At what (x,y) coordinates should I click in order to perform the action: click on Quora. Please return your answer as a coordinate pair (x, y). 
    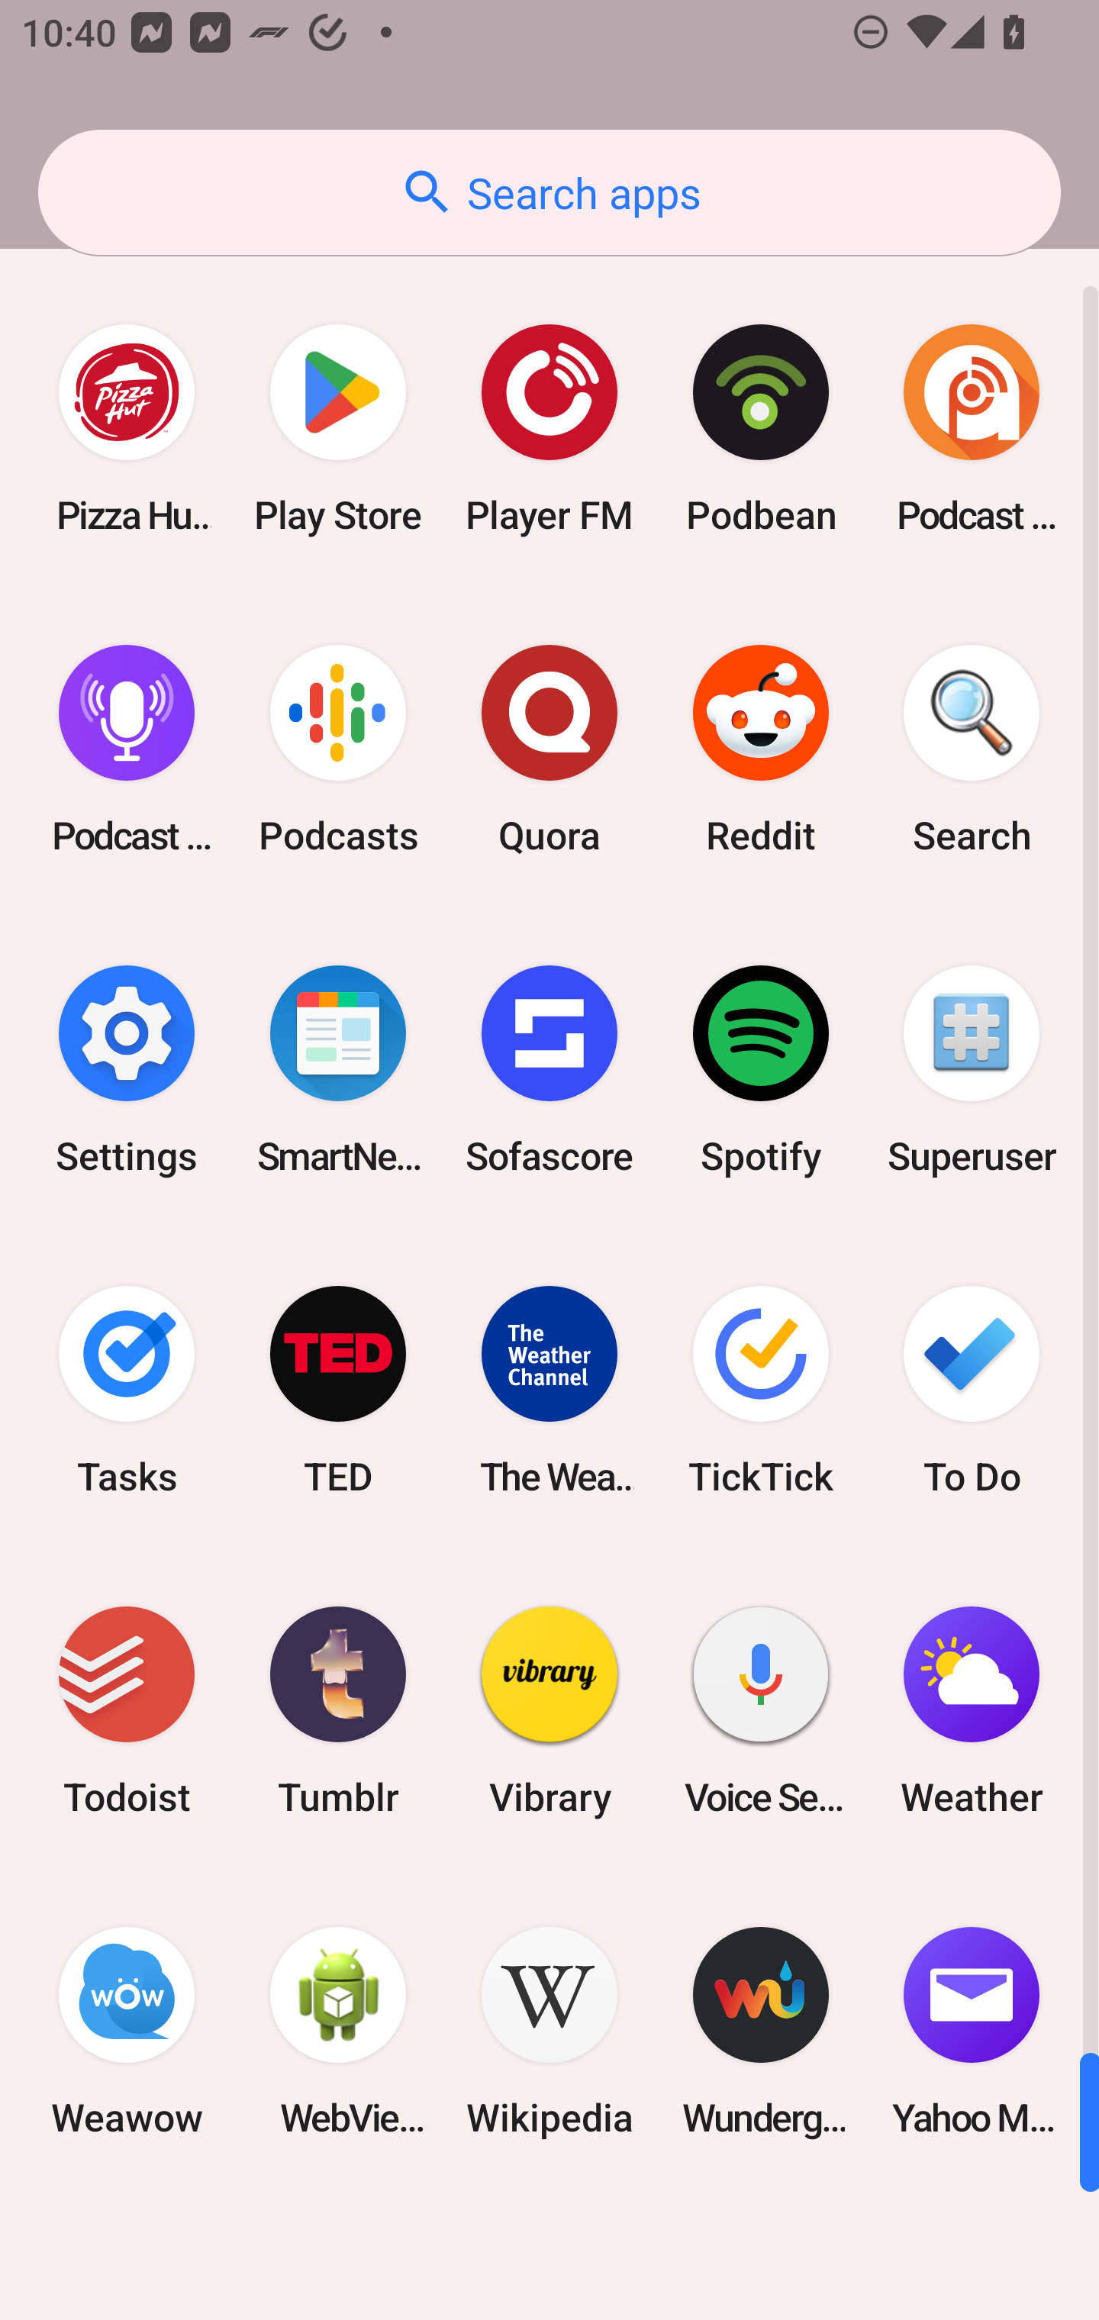
    Looking at the image, I should click on (549, 749).